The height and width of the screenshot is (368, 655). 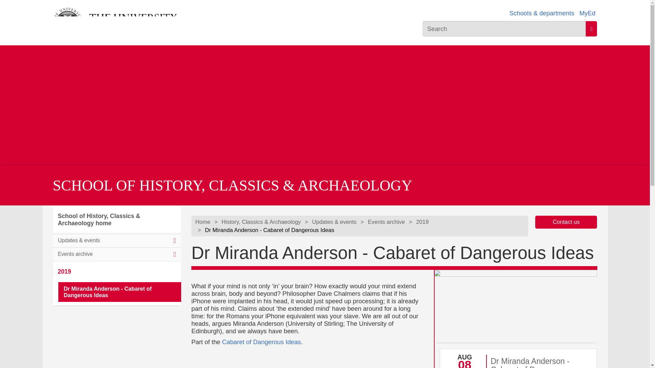 What do you see at coordinates (386, 222) in the screenshot?
I see `Events archive` at bounding box center [386, 222].